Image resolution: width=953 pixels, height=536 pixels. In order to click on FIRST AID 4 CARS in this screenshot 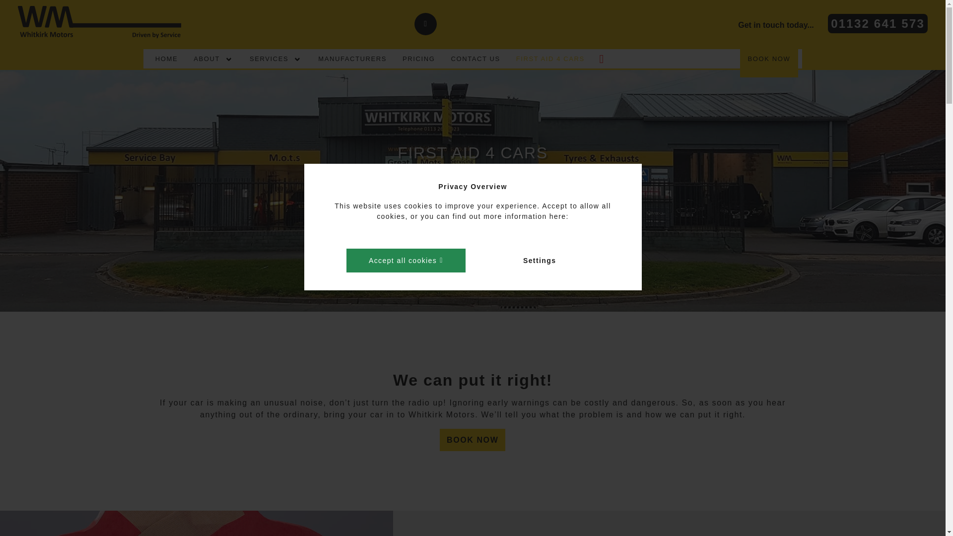, I will do `click(560, 59)`.